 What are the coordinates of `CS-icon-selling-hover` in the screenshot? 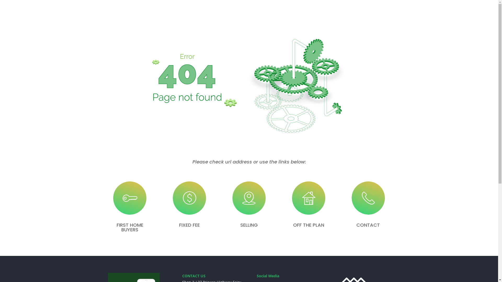 It's located at (189, 198).